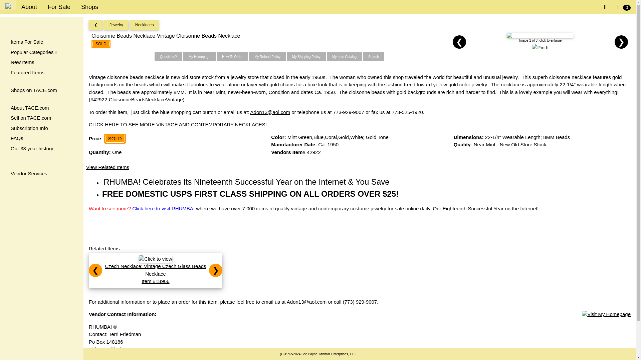  I want to click on About, so click(29, 7).